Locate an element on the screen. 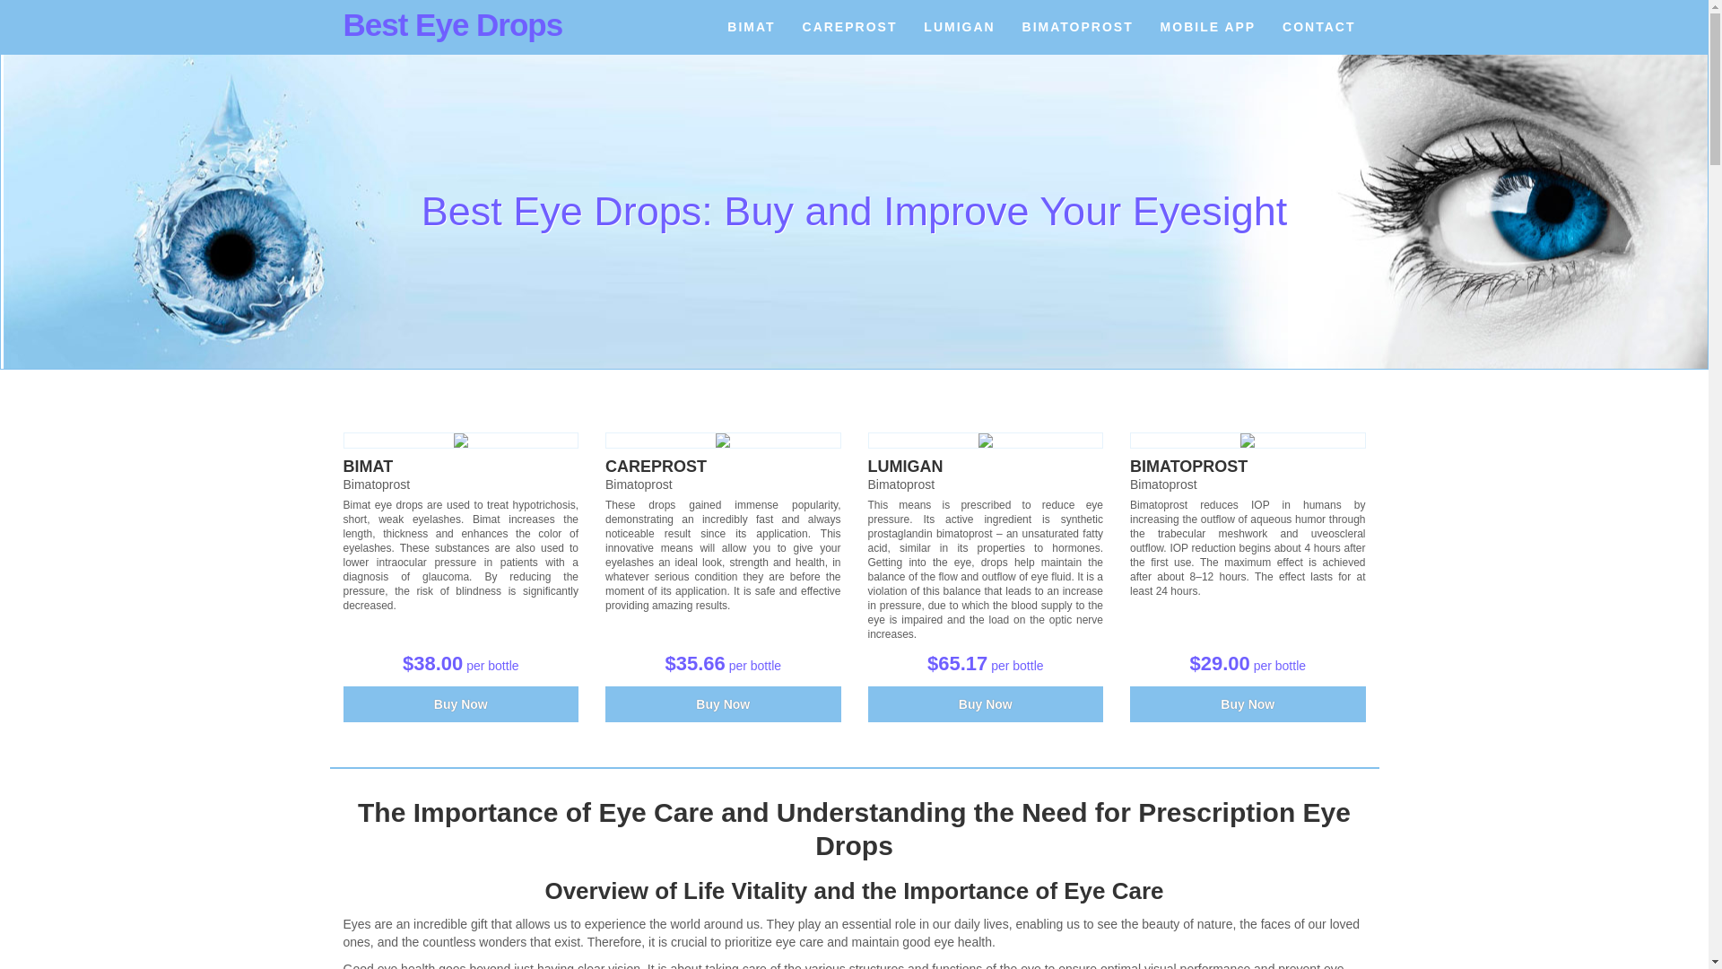 The width and height of the screenshot is (1722, 969). Bimatoprost is located at coordinates (1187, 467).